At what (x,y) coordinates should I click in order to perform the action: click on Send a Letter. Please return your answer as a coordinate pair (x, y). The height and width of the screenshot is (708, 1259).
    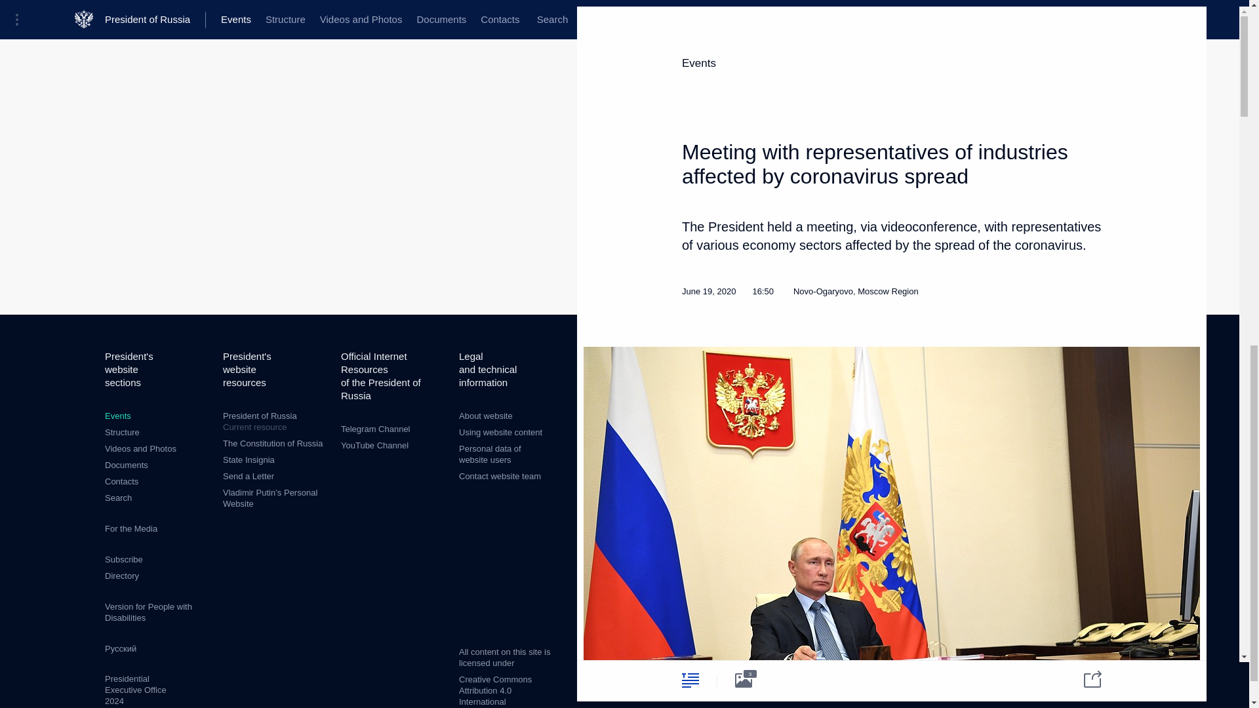
    Looking at the image, I should click on (248, 476).